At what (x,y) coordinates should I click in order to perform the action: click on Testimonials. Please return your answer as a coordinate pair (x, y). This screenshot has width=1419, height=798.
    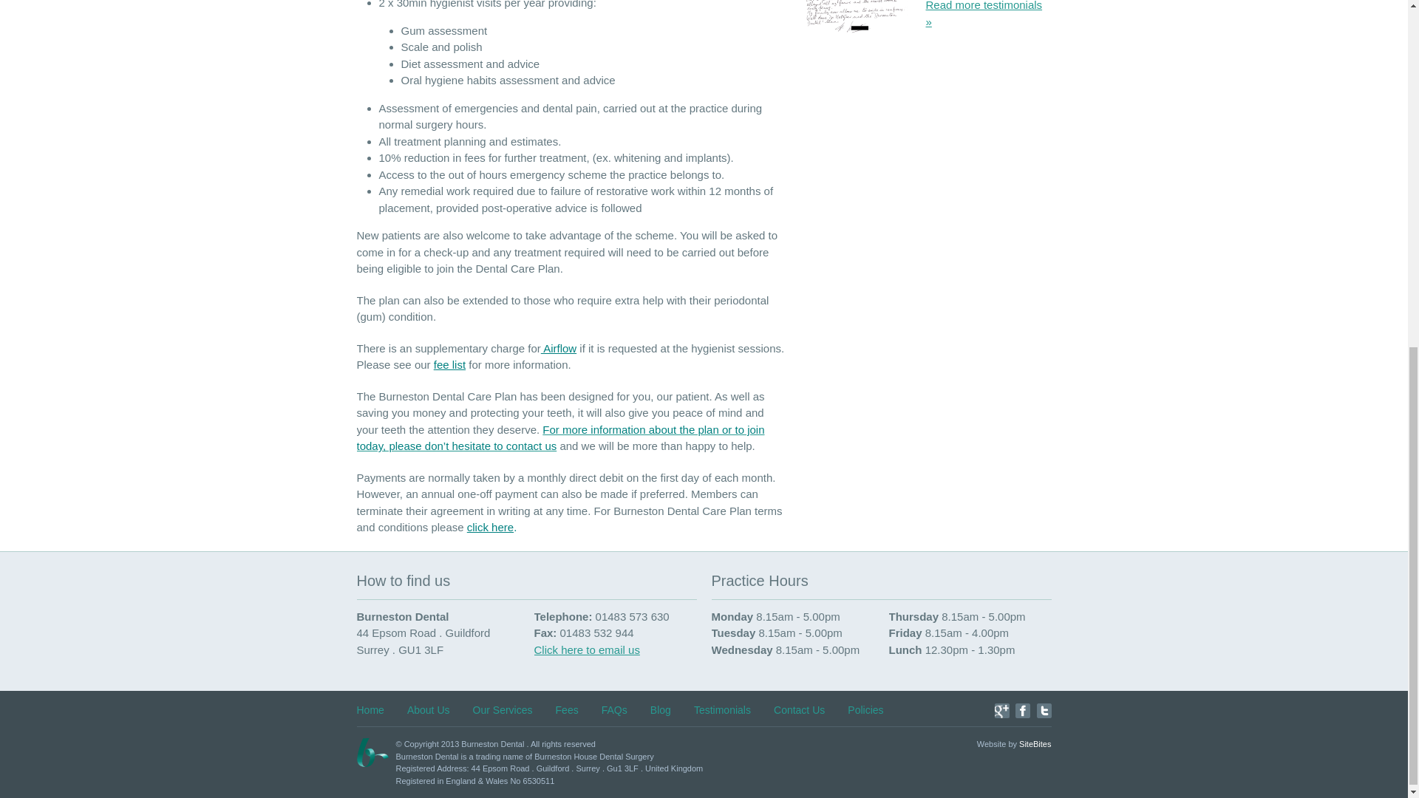
    Looking at the image, I should click on (984, 13).